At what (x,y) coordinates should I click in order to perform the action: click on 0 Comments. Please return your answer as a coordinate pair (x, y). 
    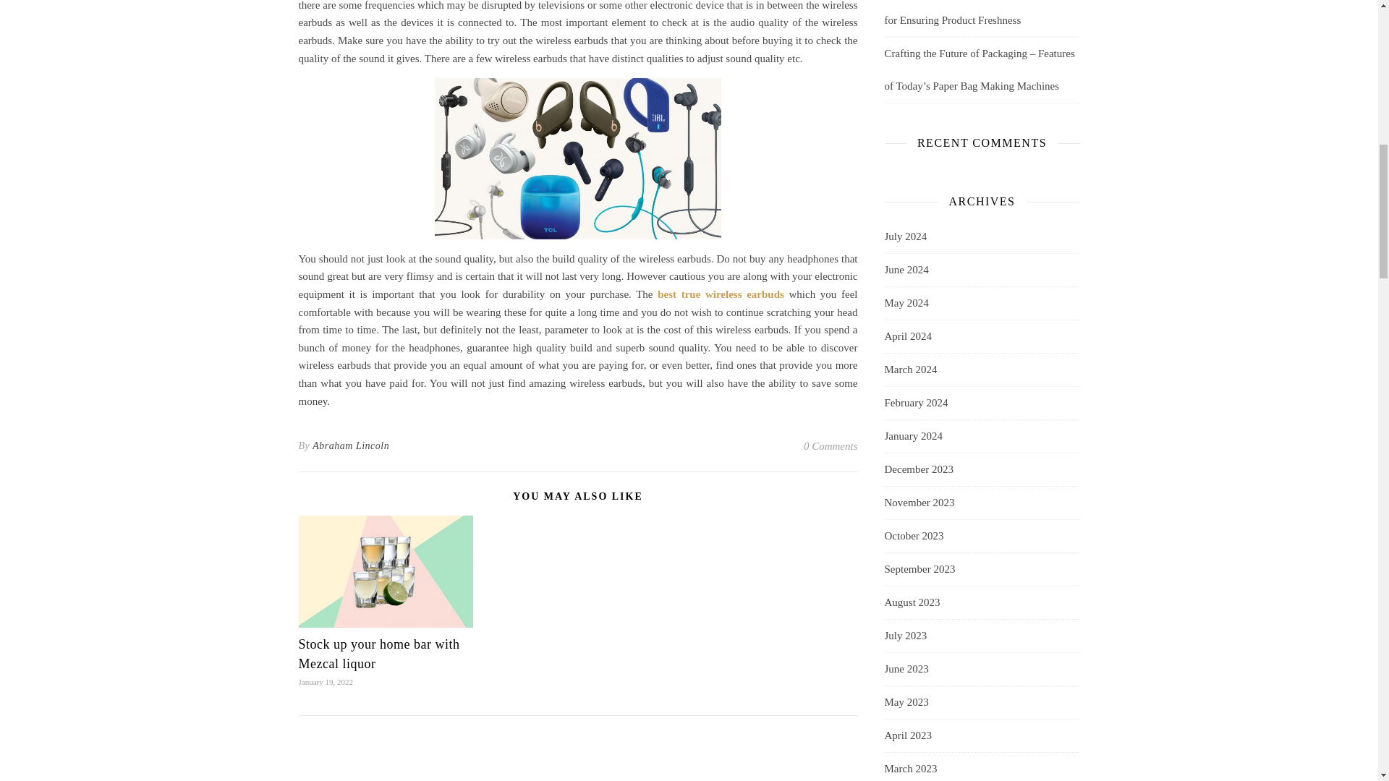
    Looking at the image, I should click on (831, 445).